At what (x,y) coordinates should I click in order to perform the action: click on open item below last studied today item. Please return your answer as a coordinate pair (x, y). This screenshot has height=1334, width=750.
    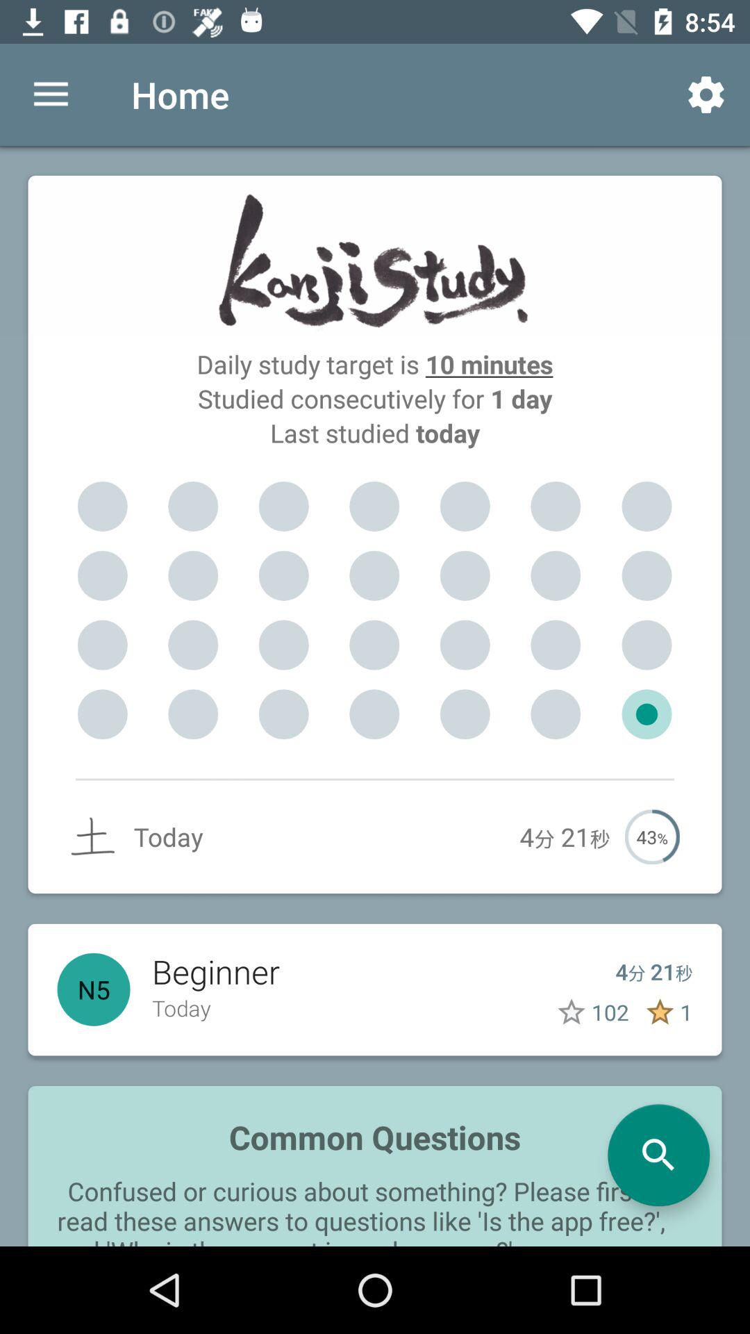
    Looking at the image, I should click on (465, 507).